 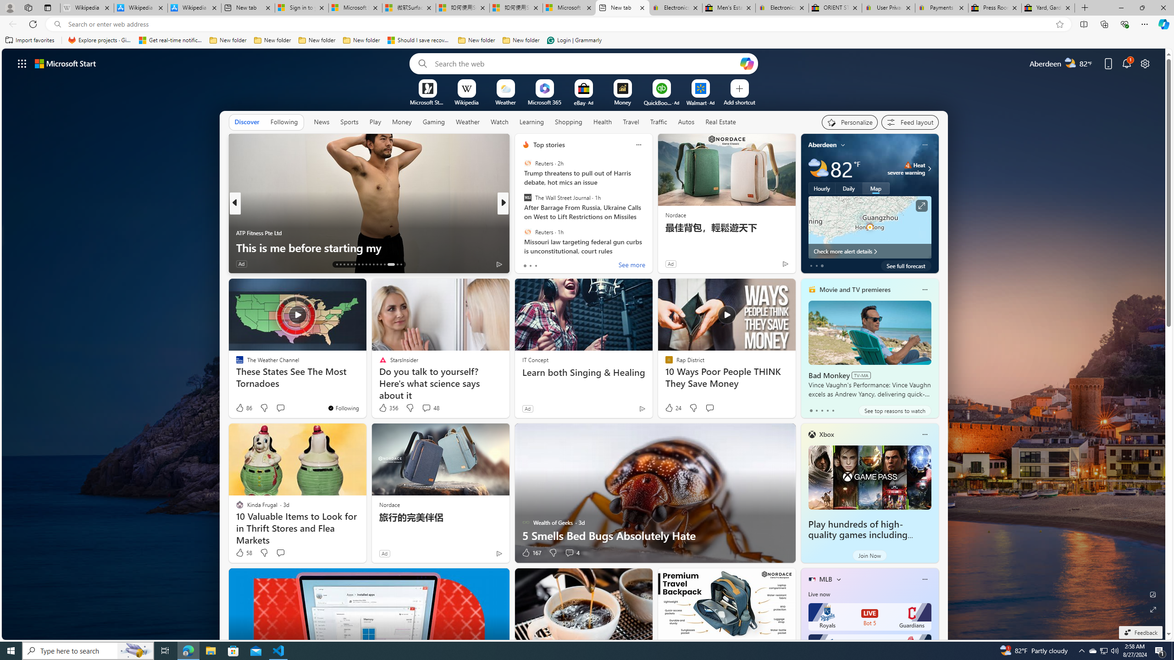 I want to click on Edit Background, so click(x=1153, y=594).